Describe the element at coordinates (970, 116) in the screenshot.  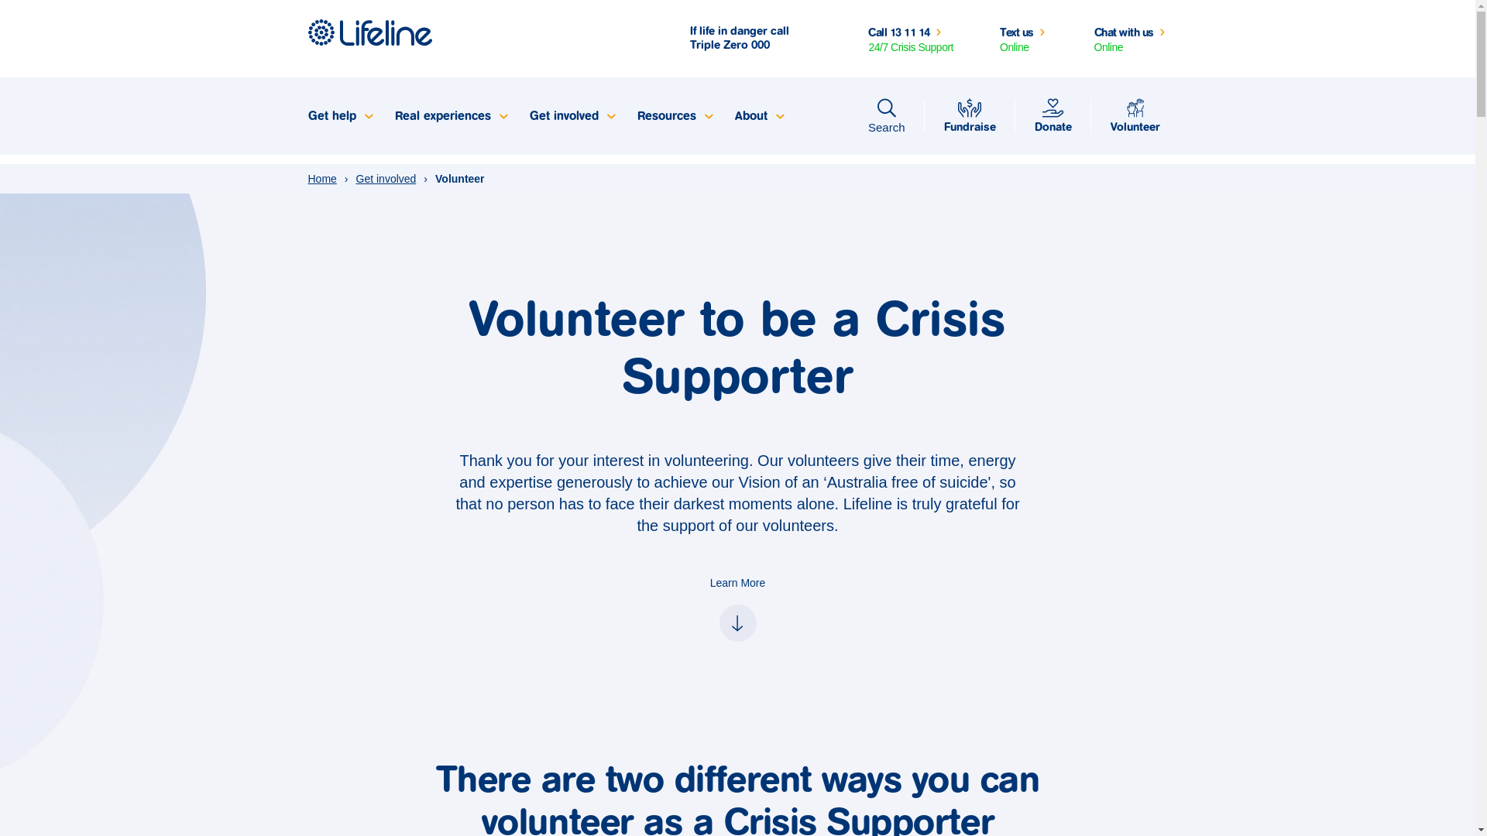
I see `Fundraise` at that location.